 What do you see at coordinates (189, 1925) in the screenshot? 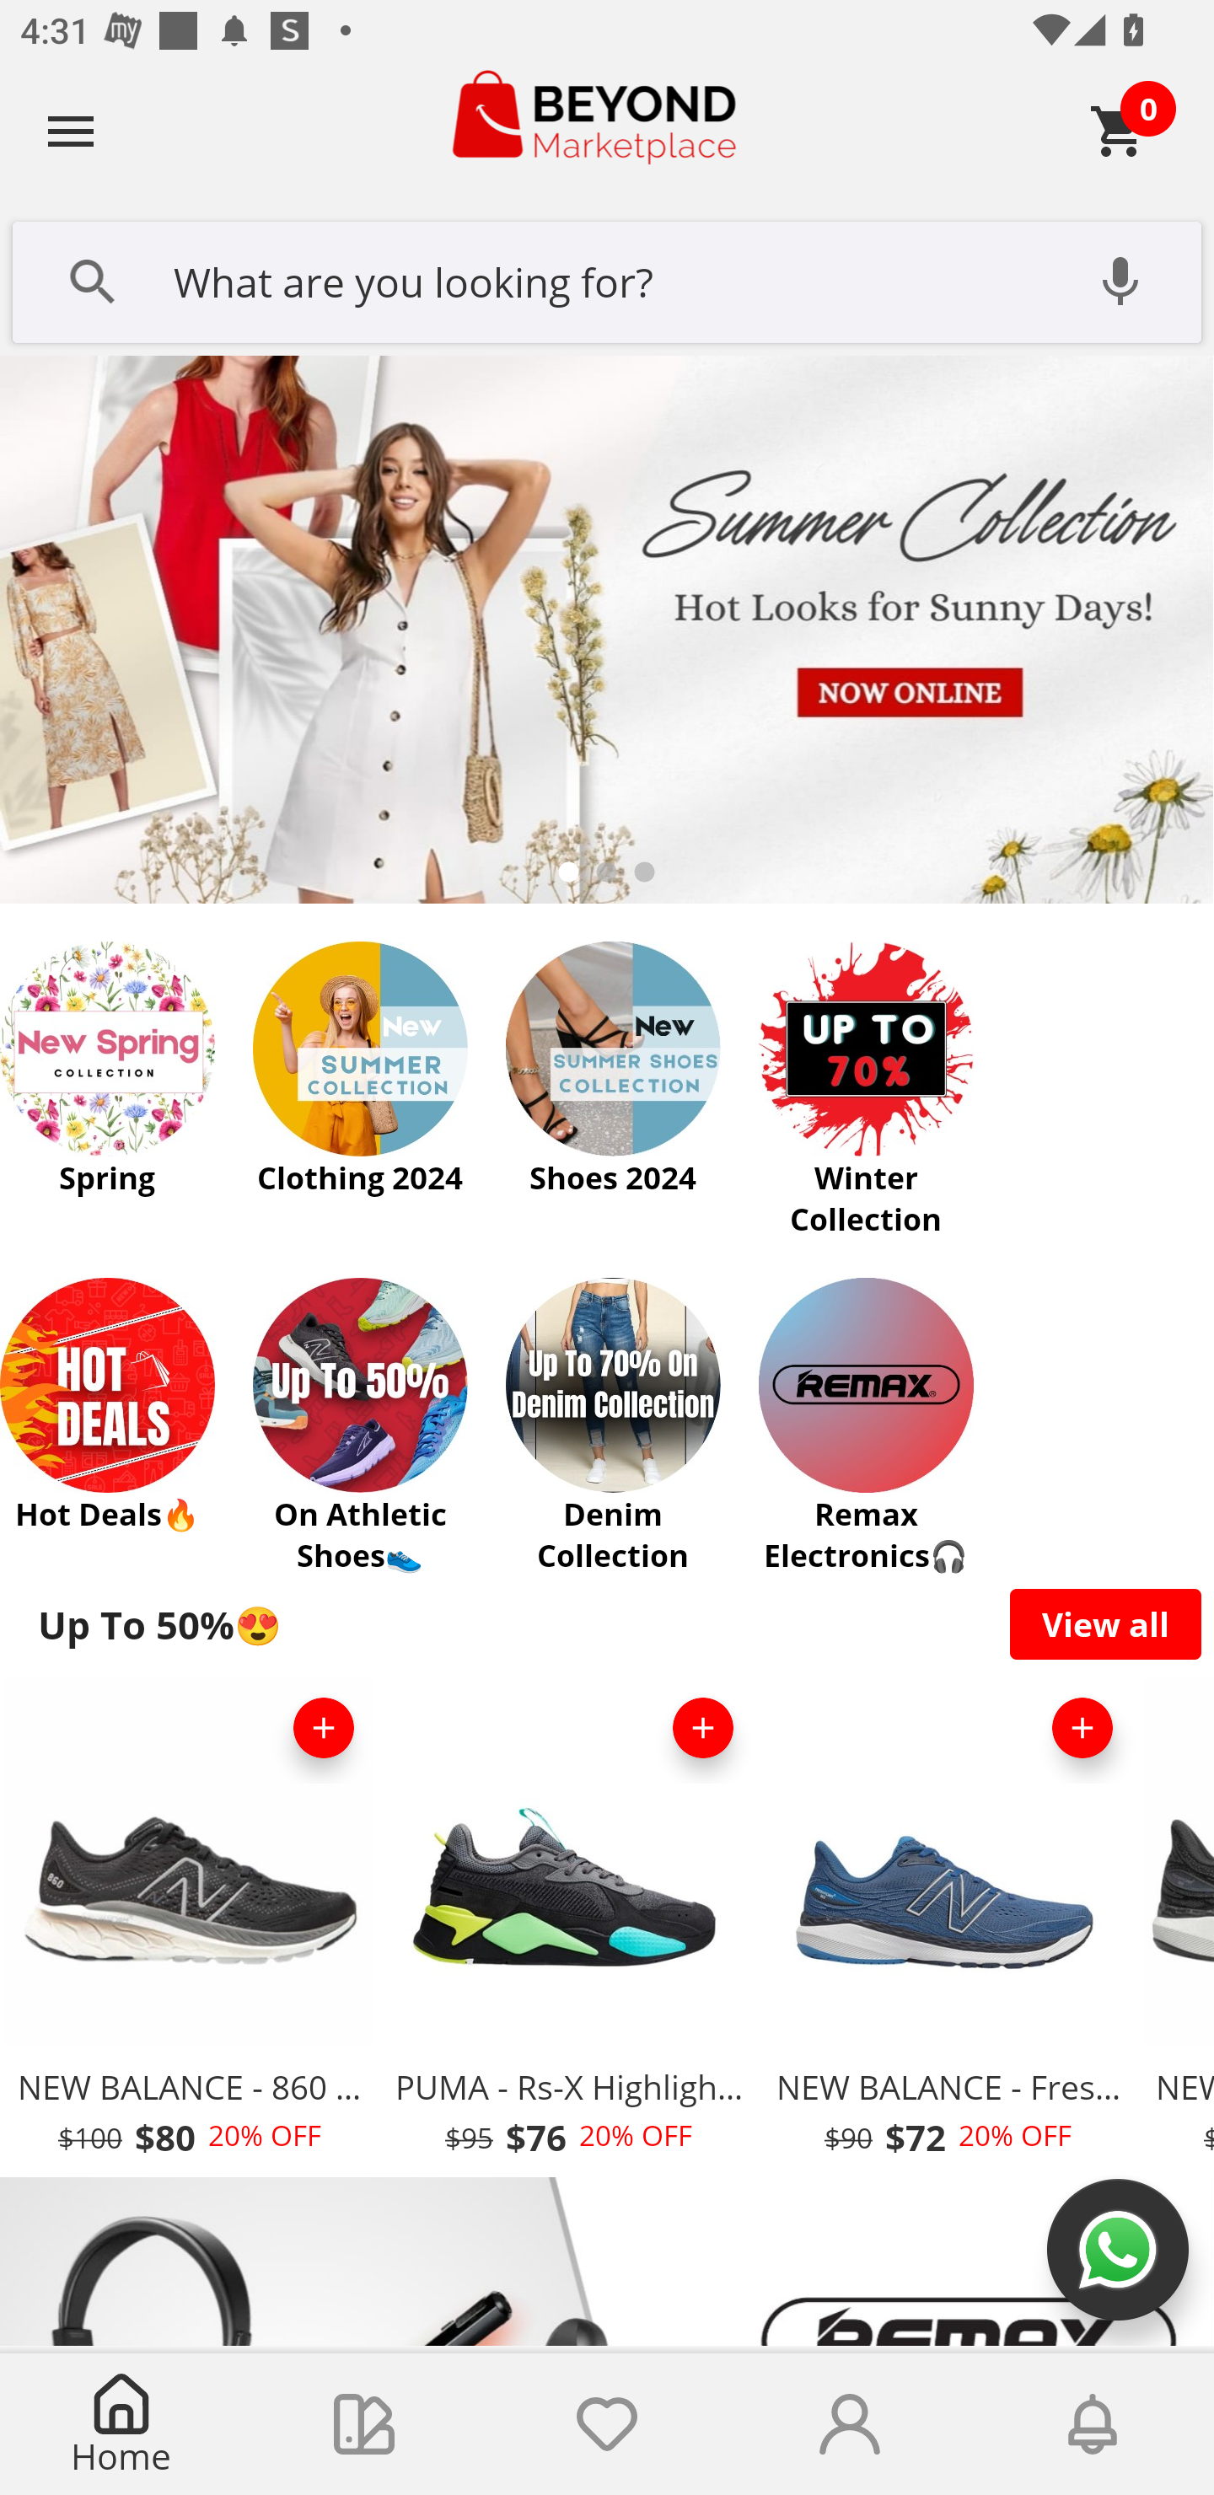
I see `NEW BALANCE - 860 Running Shoes $100 $80 20% OFF` at bounding box center [189, 1925].